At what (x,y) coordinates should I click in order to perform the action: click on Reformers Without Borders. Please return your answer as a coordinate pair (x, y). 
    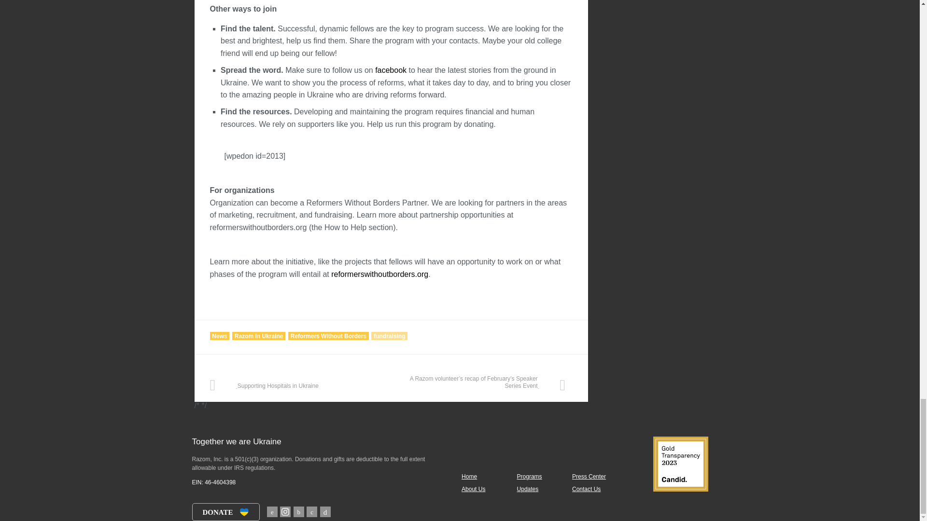
    Looking at the image, I should click on (328, 336).